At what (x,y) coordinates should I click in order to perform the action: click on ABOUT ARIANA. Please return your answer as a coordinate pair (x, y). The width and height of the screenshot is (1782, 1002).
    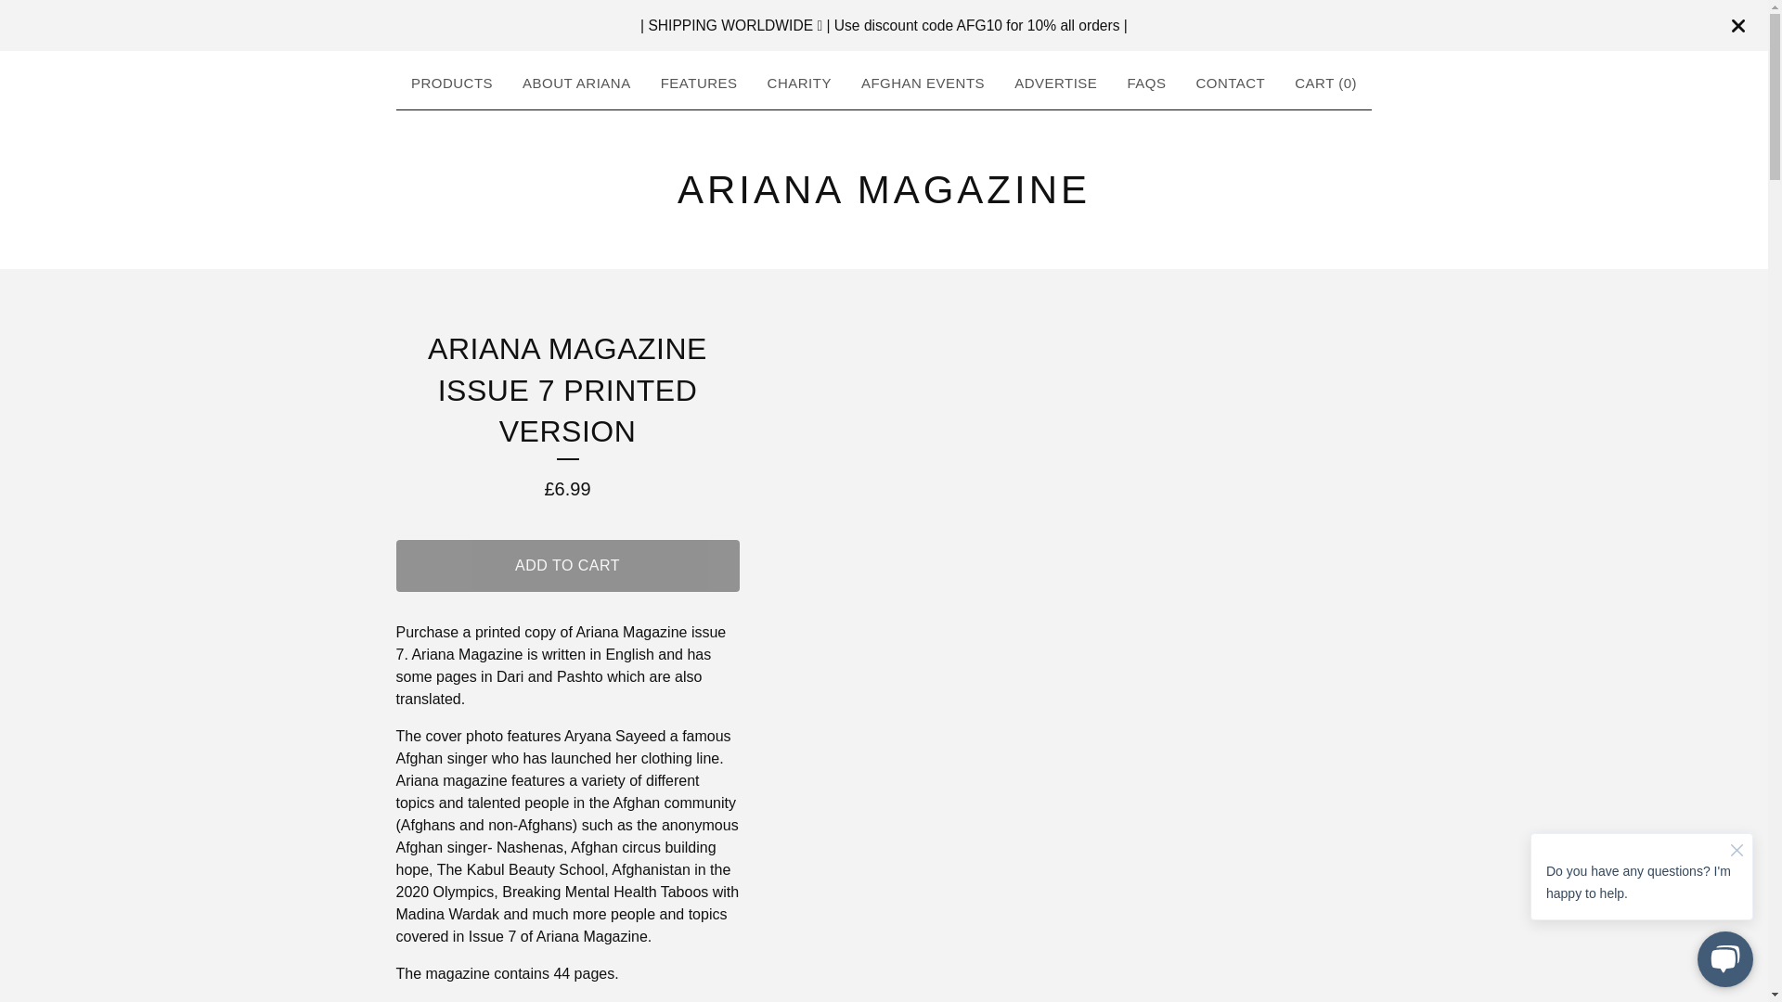
    Looking at the image, I should click on (575, 83).